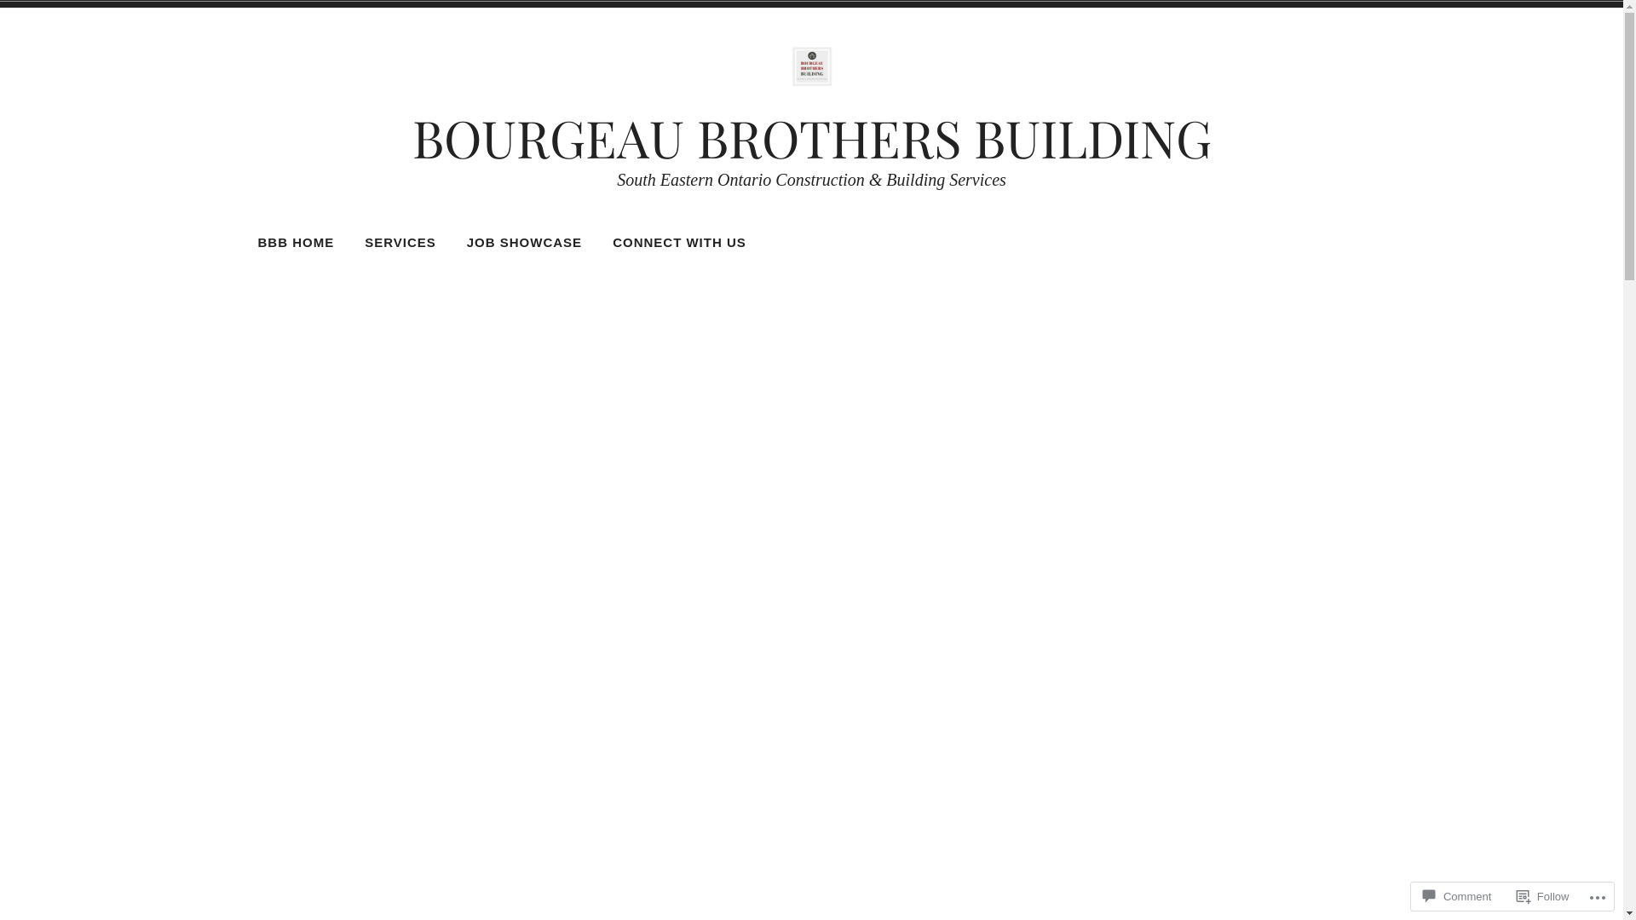 This screenshot has height=920, width=1636. Describe the element at coordinates (680, 243) in the screenshot. I see `CONNECT WITH US` at that location.